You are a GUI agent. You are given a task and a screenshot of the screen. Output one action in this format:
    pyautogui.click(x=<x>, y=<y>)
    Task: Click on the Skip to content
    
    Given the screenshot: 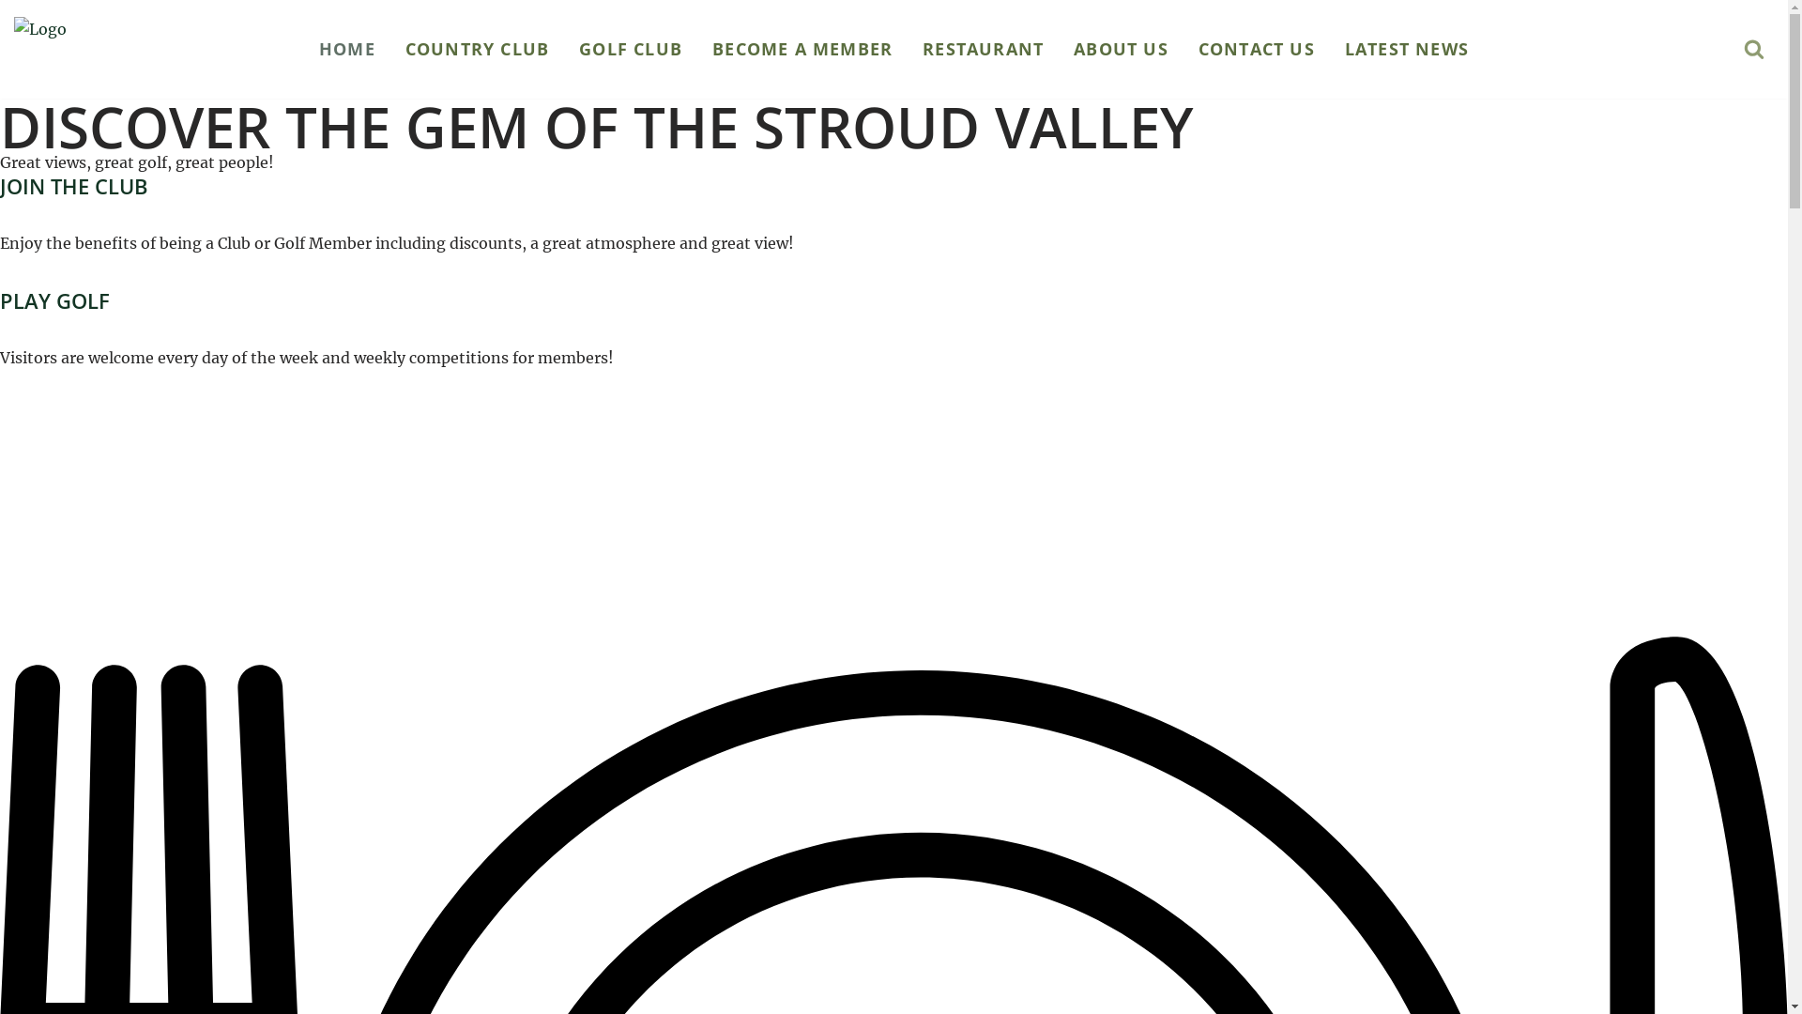 What is the action you would take?
    pyautogui.click(x=14, y=39)
    